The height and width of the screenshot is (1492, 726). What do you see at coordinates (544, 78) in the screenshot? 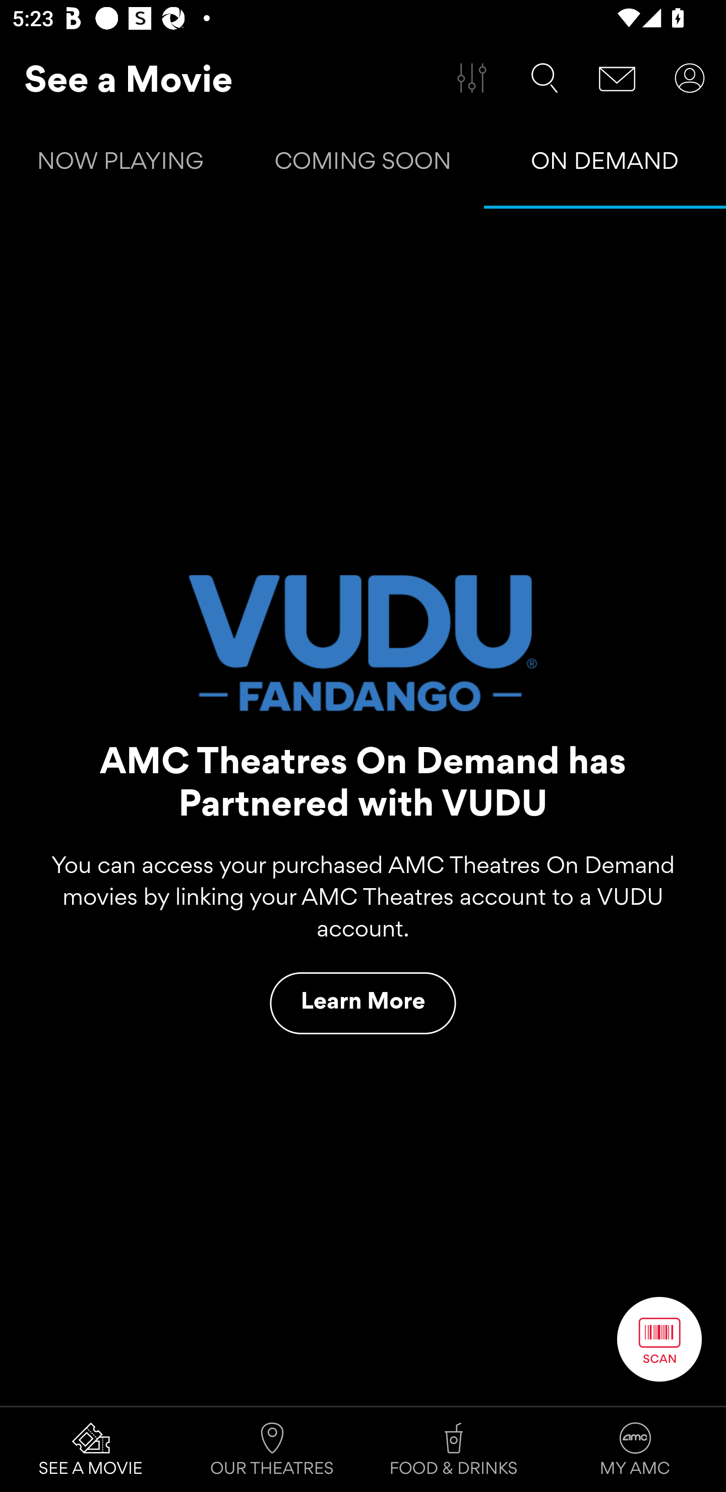
I see `Search` at bounding box center [544, 78].